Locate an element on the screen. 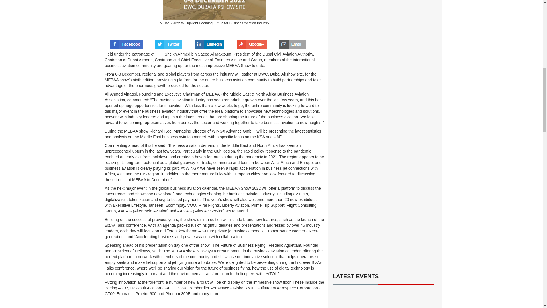  Share on LinkedIn is located at coordinates (209, 42).